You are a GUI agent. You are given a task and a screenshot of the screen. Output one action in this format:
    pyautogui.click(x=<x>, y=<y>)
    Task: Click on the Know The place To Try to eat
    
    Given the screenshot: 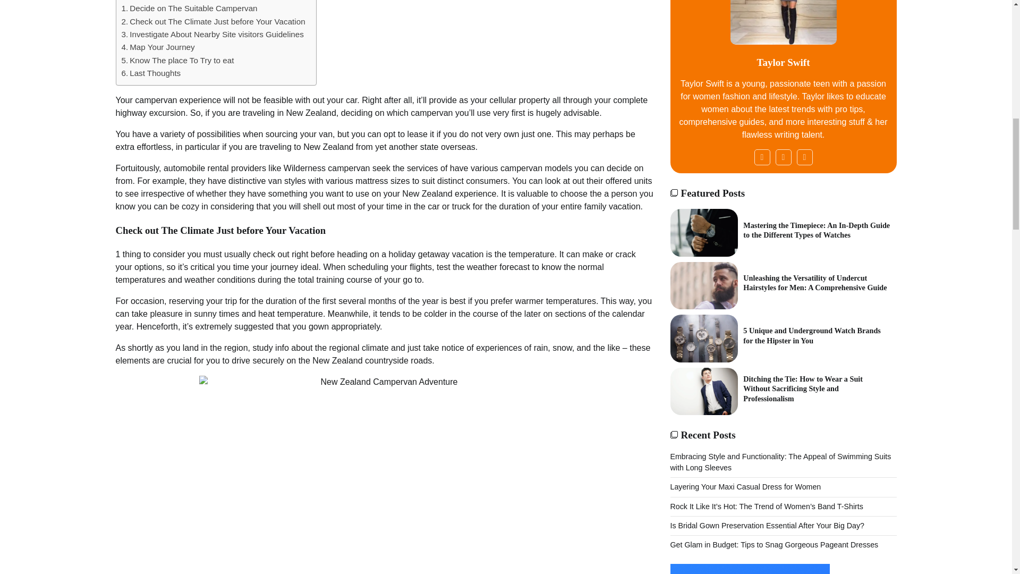 What is the action you would take?
    pyautogui.click(x=177, y=61)
    